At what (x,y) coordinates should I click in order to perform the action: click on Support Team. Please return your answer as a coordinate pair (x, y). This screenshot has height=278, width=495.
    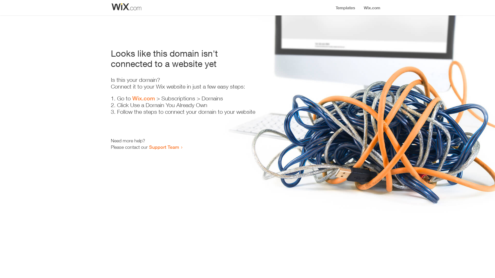
    Looking at the image, I should click on (164, 147).